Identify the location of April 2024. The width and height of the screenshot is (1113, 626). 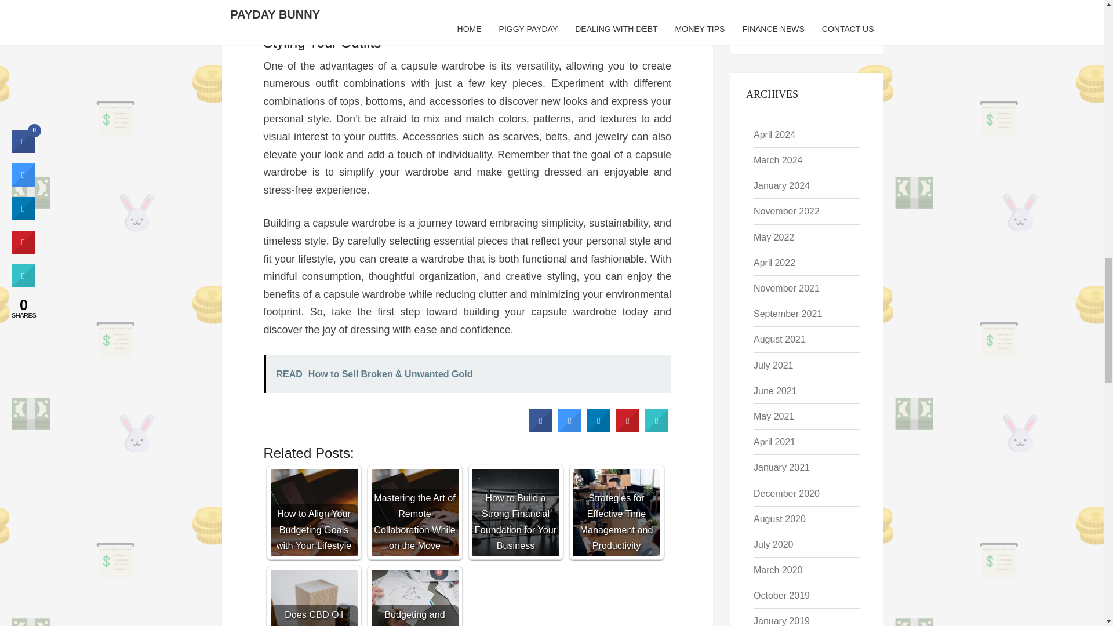
(774, 134).